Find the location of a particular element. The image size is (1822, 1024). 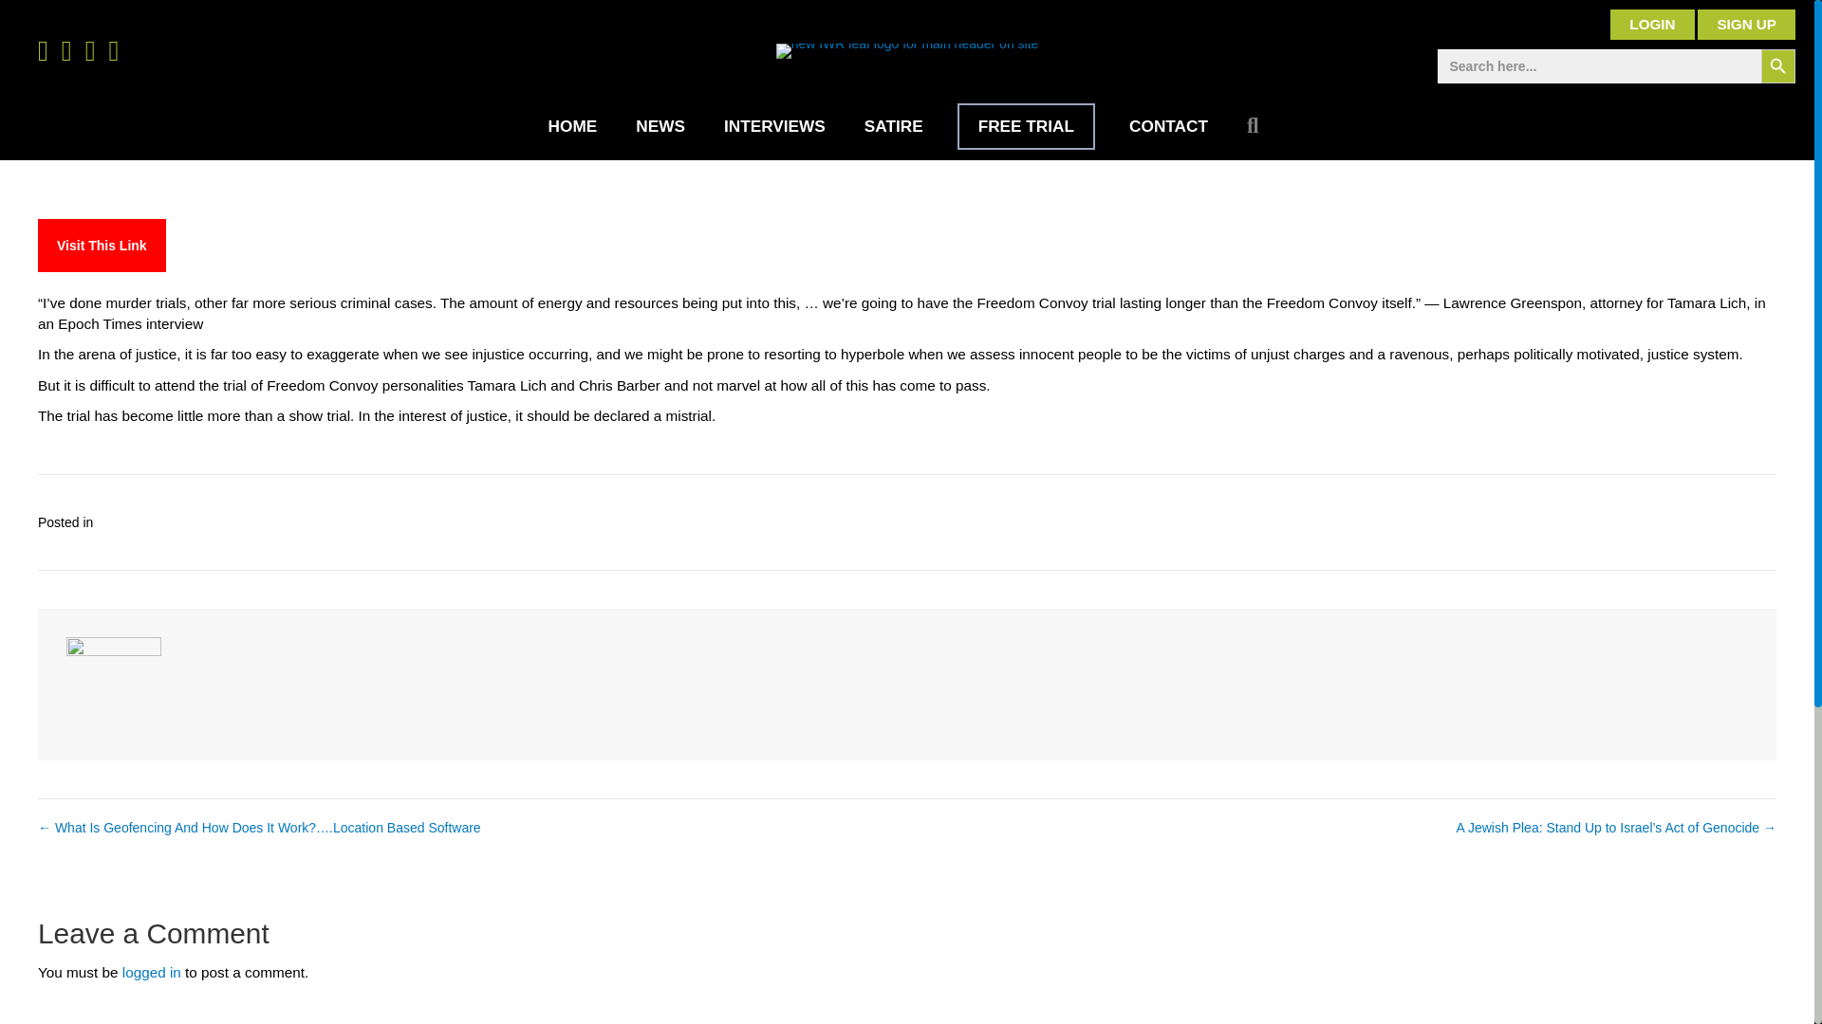

Search is located at coordinates (1256, 126).